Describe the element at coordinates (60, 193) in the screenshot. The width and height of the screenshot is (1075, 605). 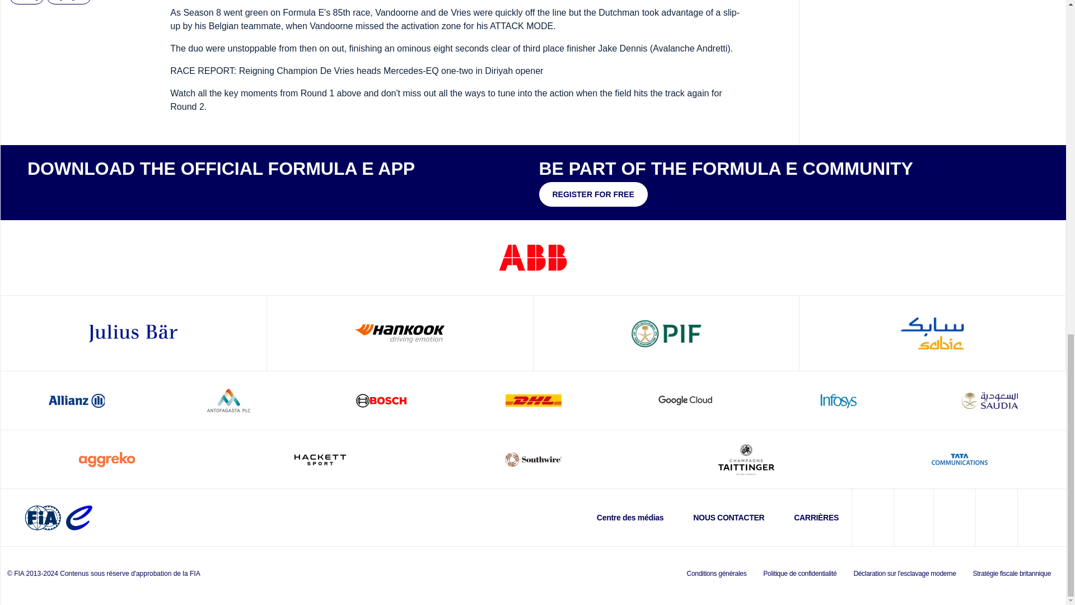
I see `label.promo.apple.link` at that location.